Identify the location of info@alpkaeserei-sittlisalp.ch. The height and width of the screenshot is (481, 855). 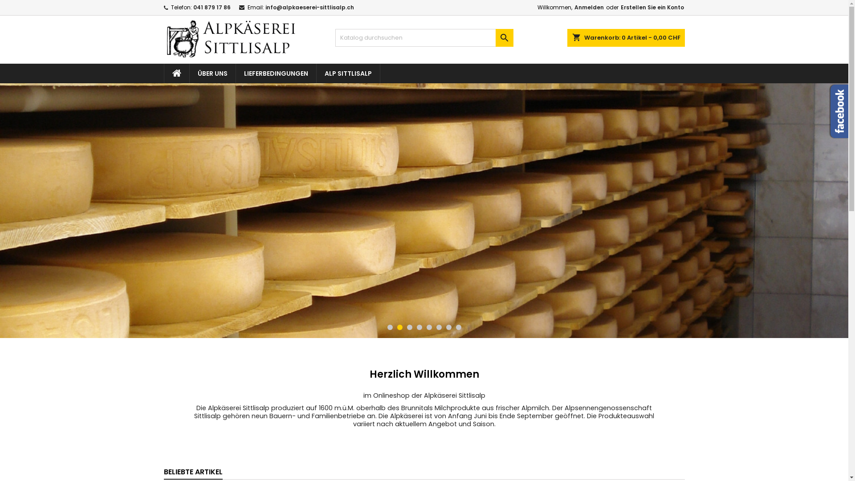
(310, 7).